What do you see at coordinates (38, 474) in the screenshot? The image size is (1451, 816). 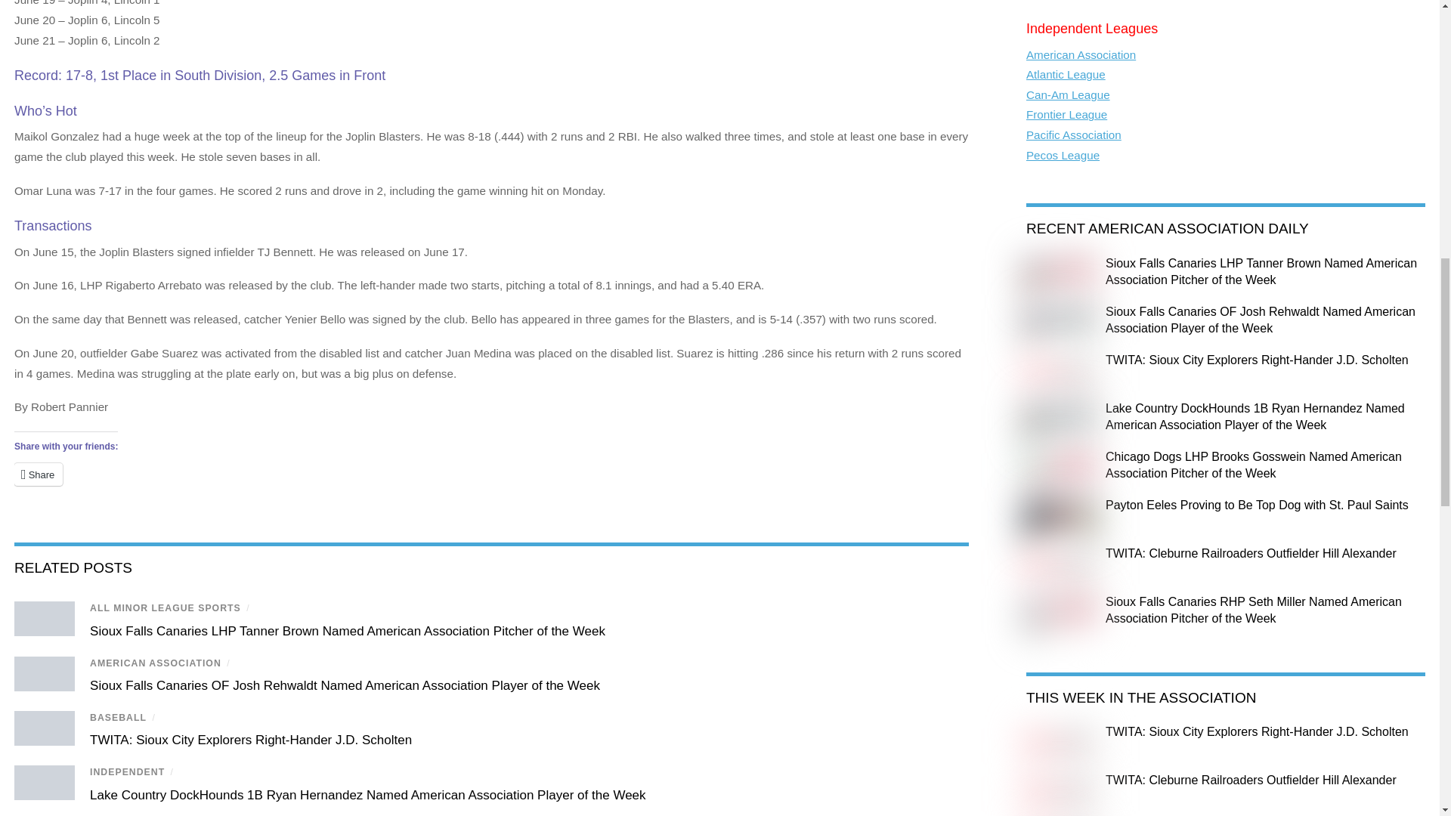 I see `Share` at bounding box center [38, 474].